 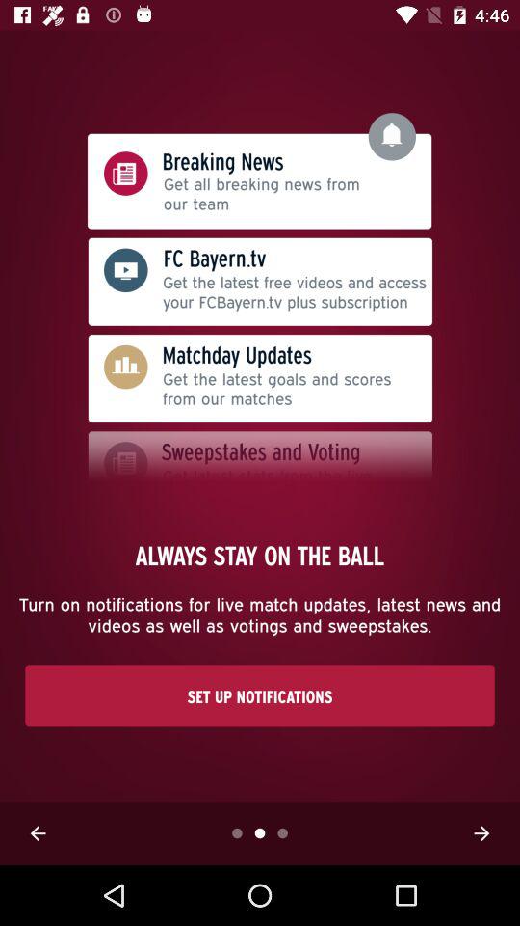 I want to click on go to next, so click(x=481, y=833).